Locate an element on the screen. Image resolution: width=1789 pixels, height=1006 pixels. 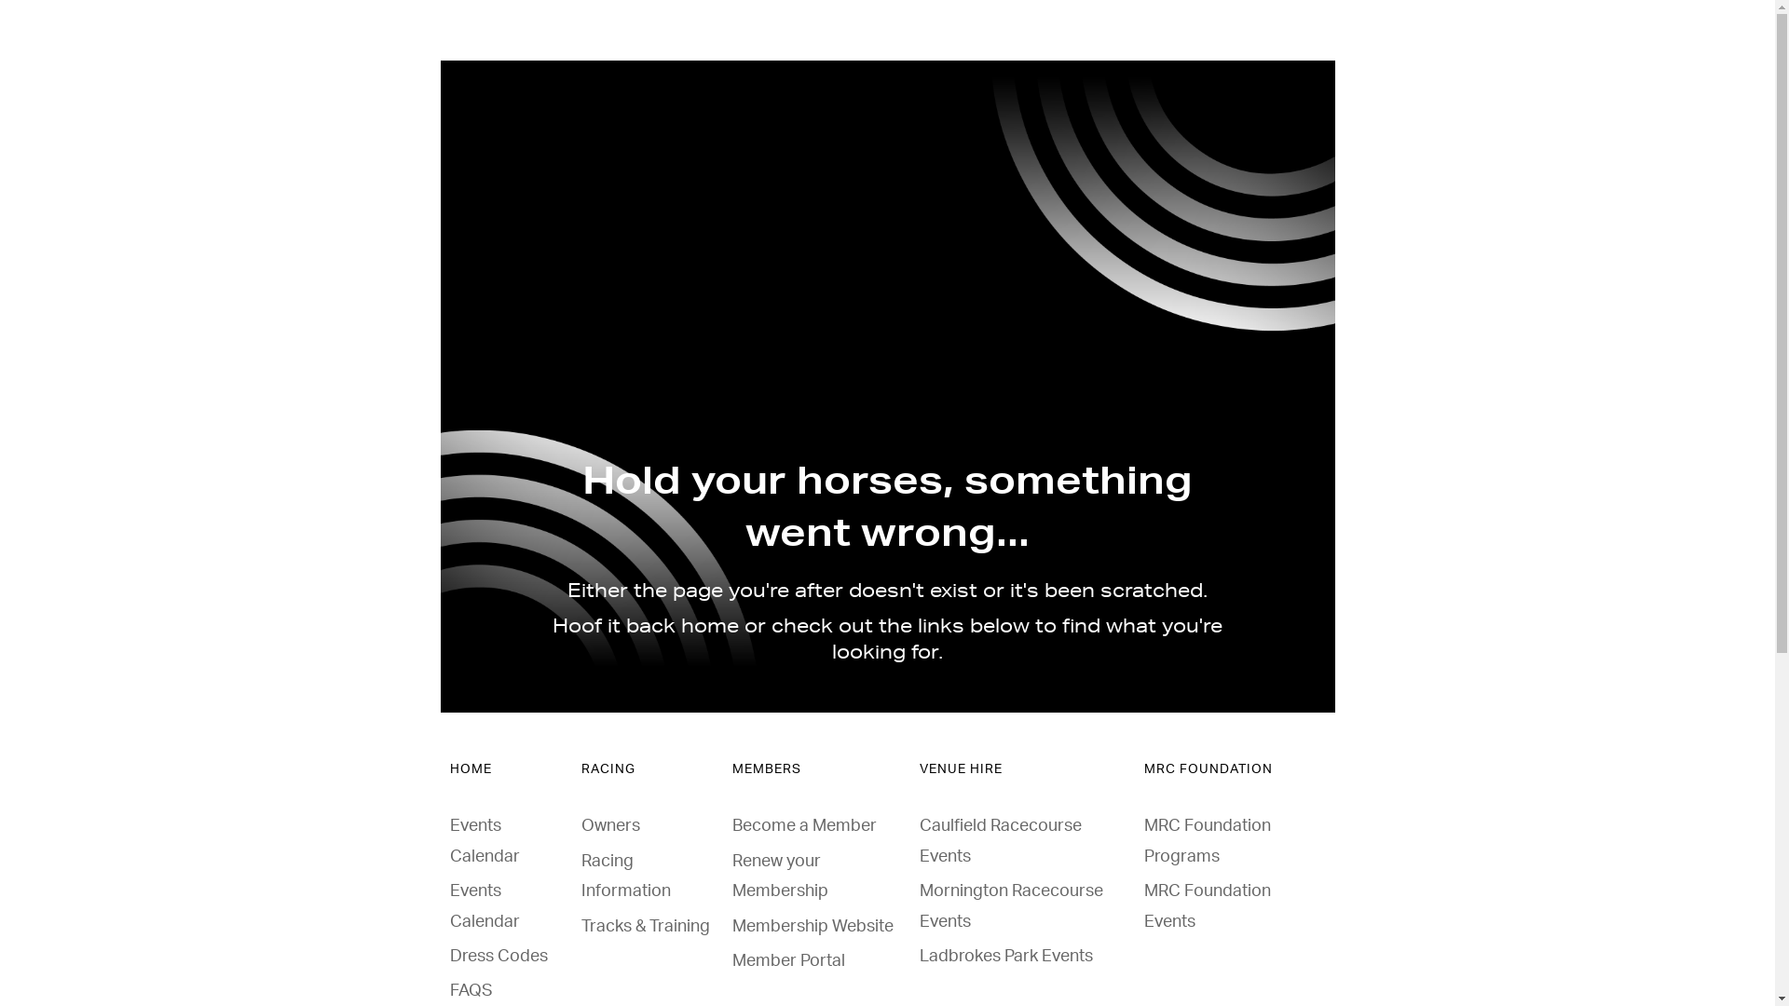
Events Calendar is located at coordinates (485, 841).